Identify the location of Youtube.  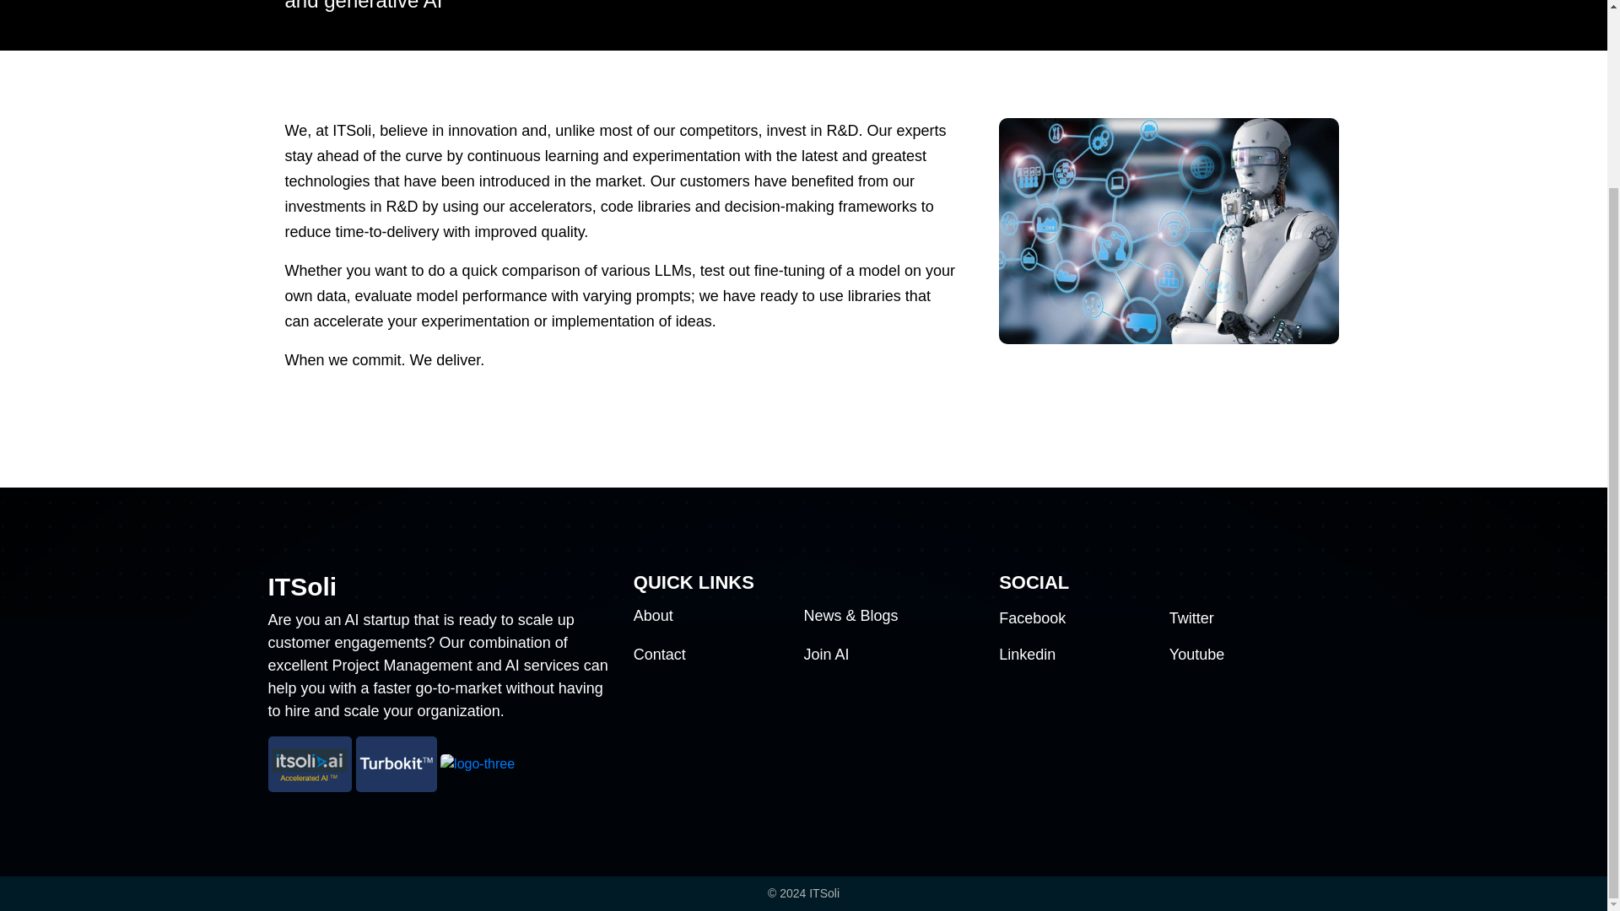
(1196, 655).